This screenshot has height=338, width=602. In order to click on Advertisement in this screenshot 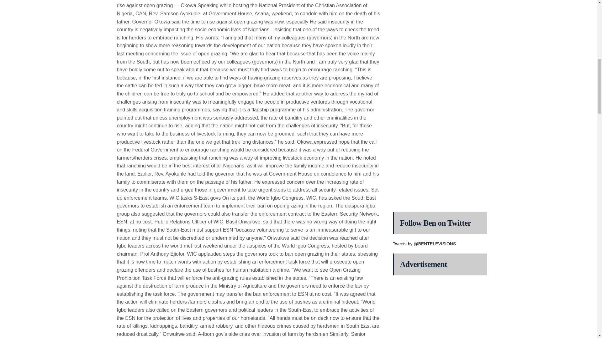, I will do `click(439, 99)`.